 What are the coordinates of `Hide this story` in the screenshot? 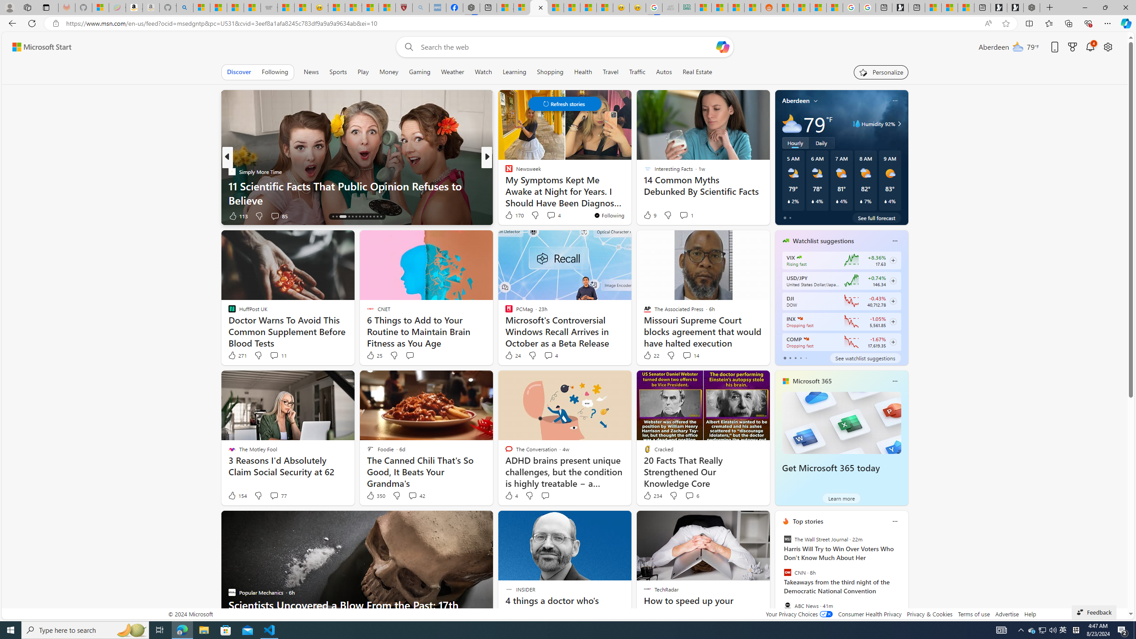 It's located at (657, 521).